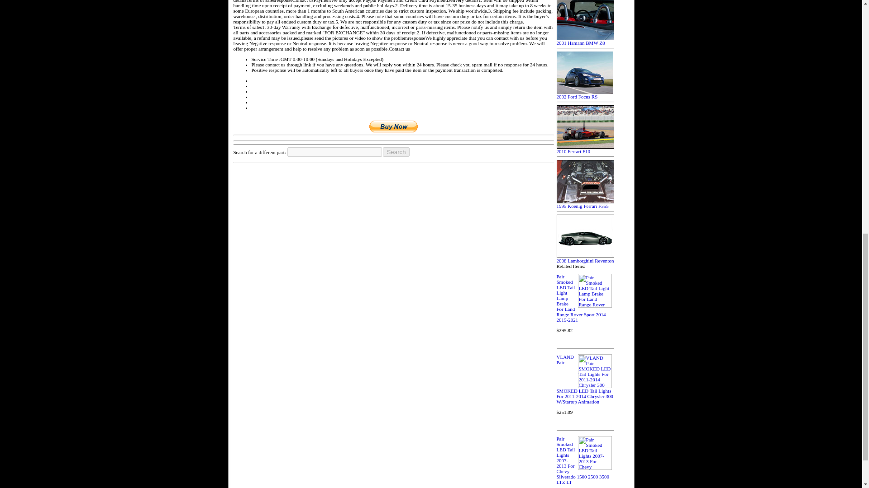 The image size is (869, 488). Describe the element at coordinates (394, 126) in the screenshot. I see `Buy Now` at that location.